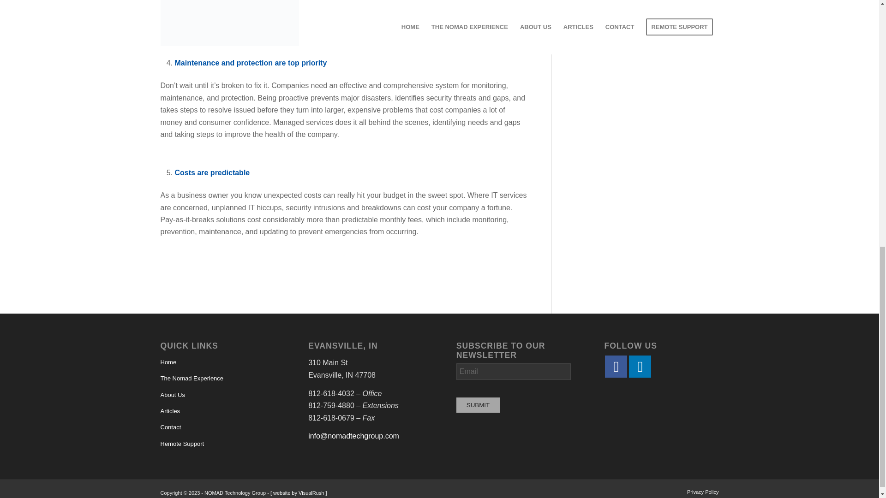  What do you see at coordinates (641, 366) in the screenshot?
I see `linkedin` at bounding box center [641, 366].